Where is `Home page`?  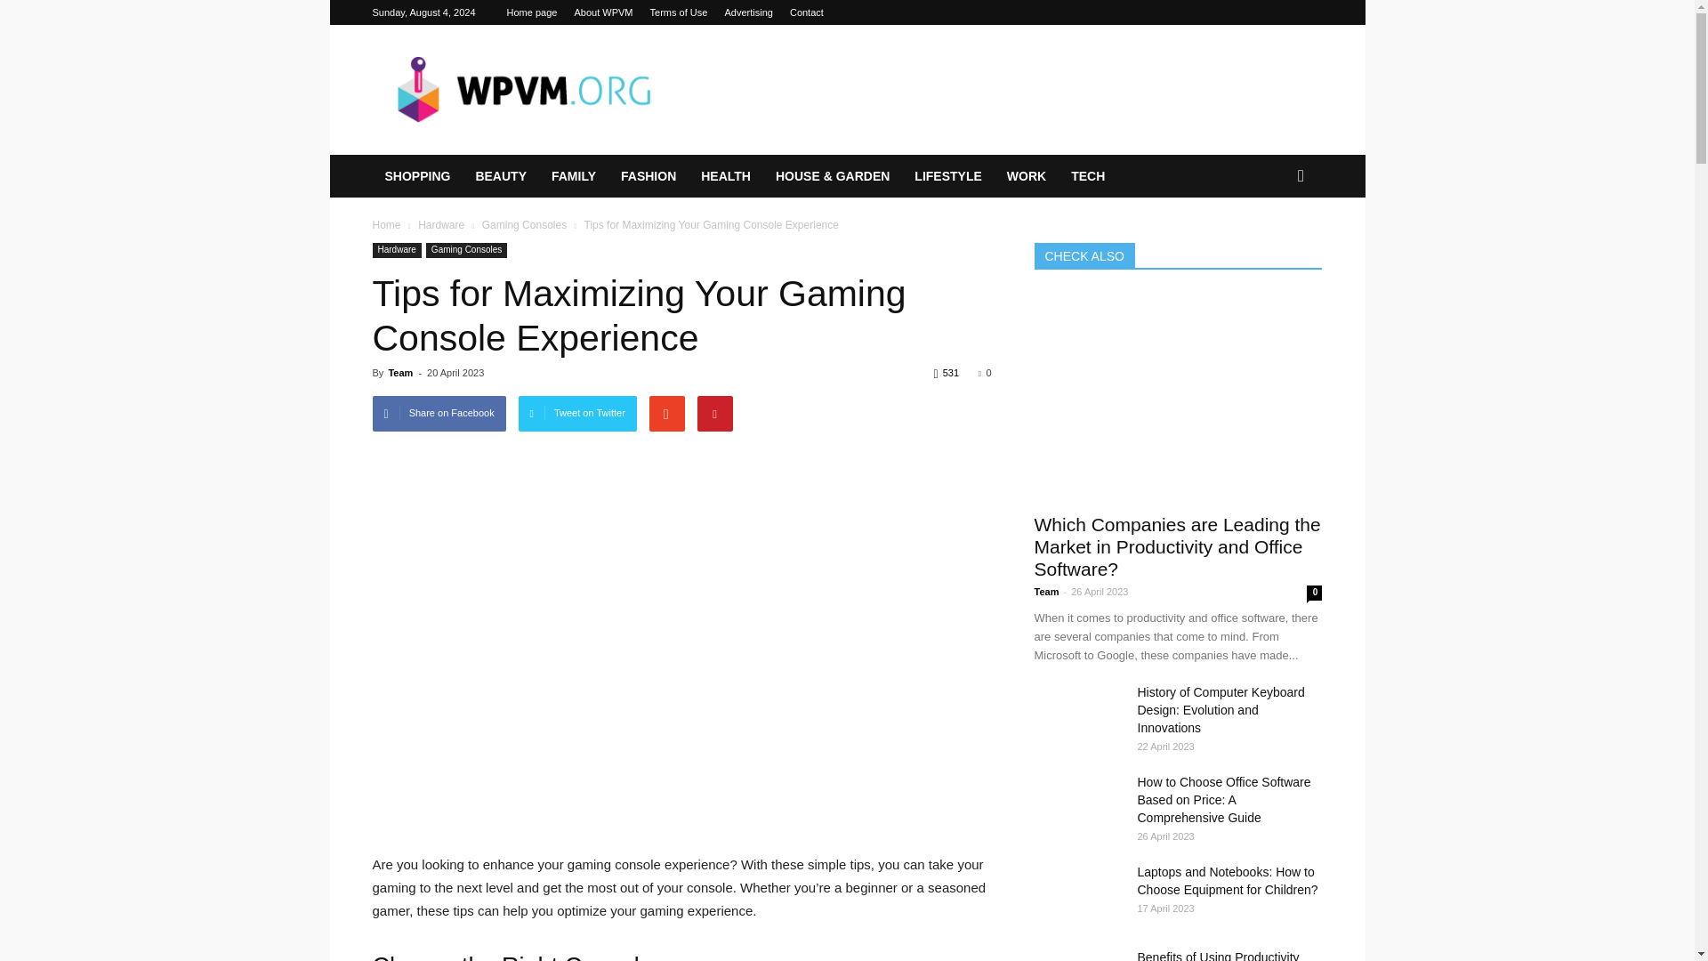
Home page is located at coordinates (532, 12).